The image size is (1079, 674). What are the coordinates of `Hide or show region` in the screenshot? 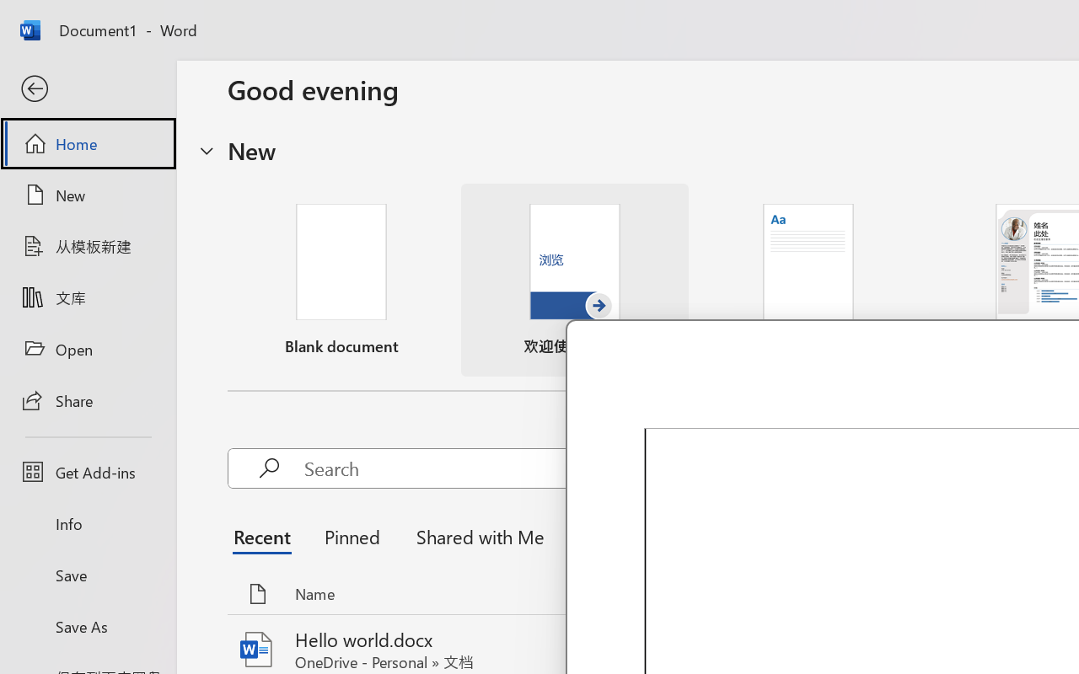 It's located at (207, 150).